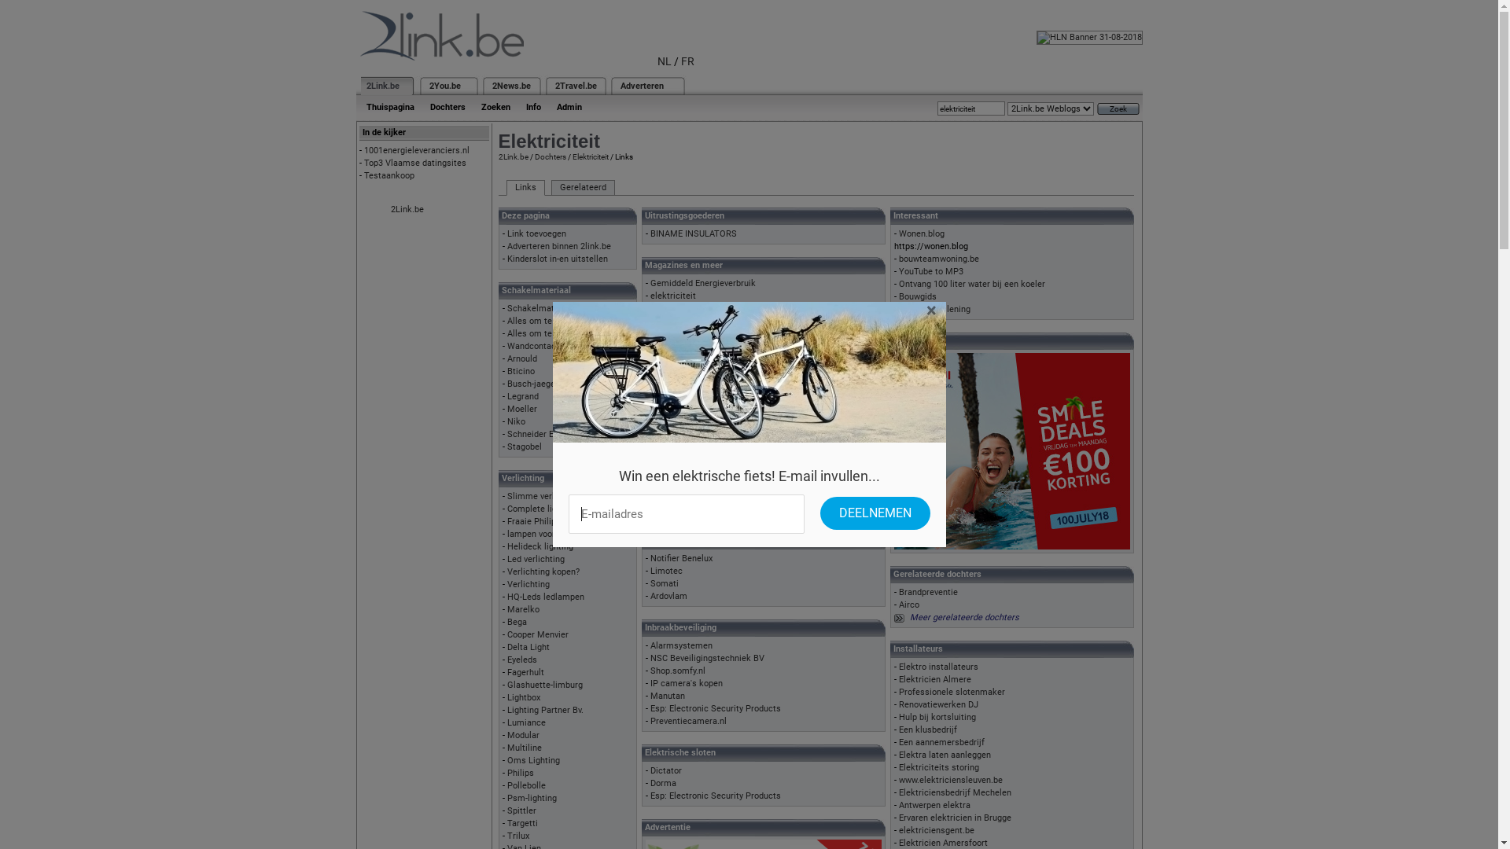  I want to click on elektriciteit, so click(672, 296).